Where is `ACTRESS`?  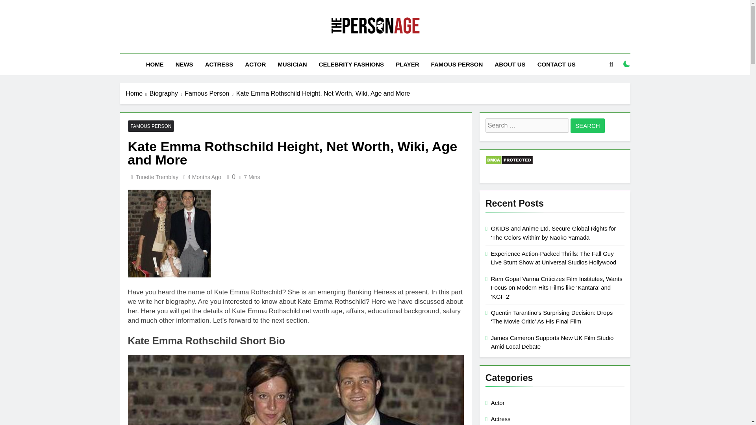 ACTRESS is located at coordinates (219, 65).